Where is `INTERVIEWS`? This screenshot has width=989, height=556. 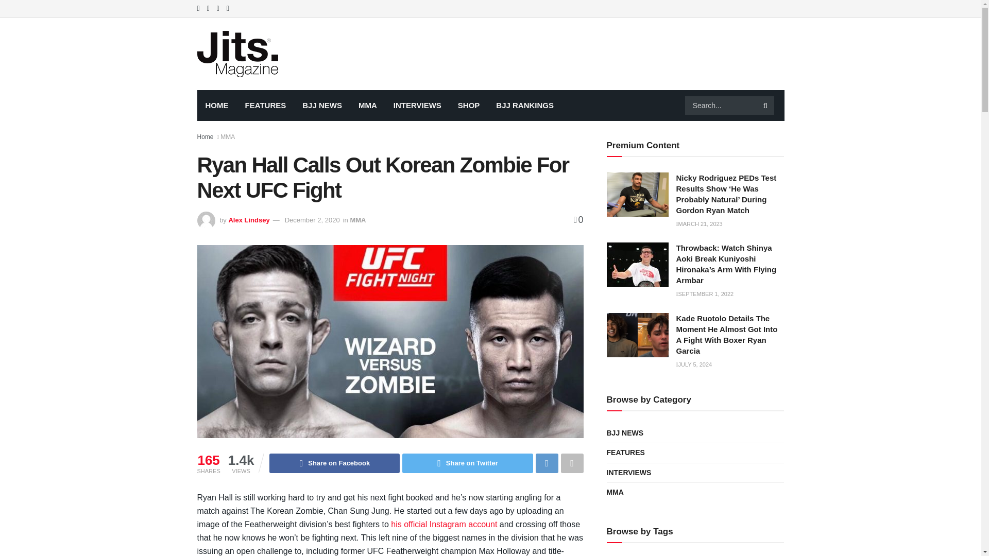 INTERVIEWS is located at coordinates (417, 105).